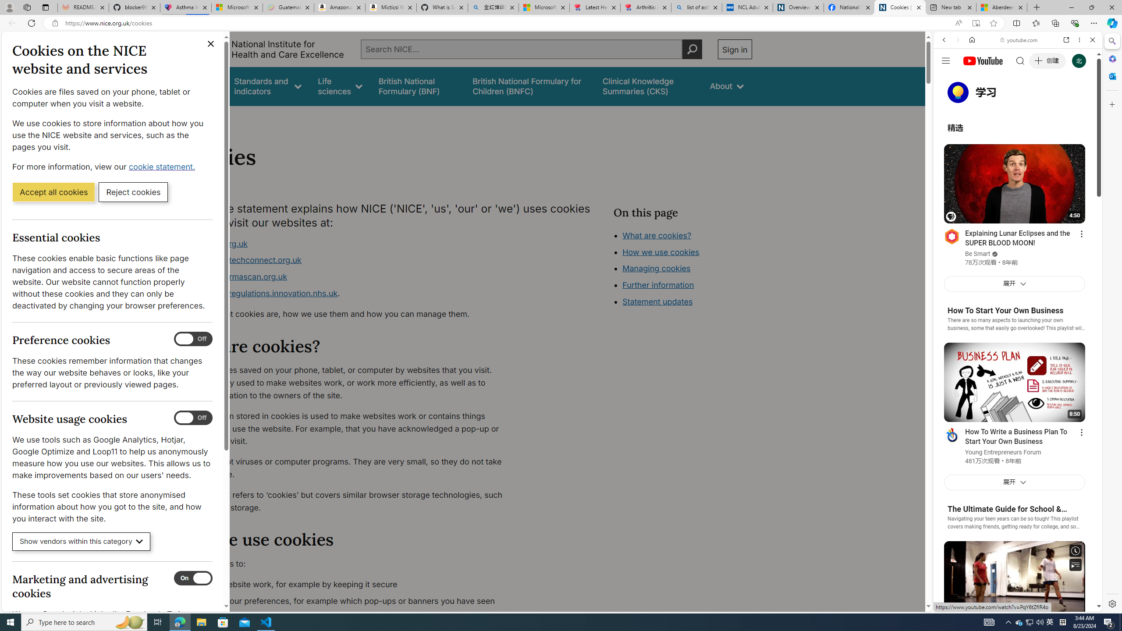  What do you see at coordinates (211, 44) in the screenshot?
I see `Close cookie banner` at bounding box center [211, 44].